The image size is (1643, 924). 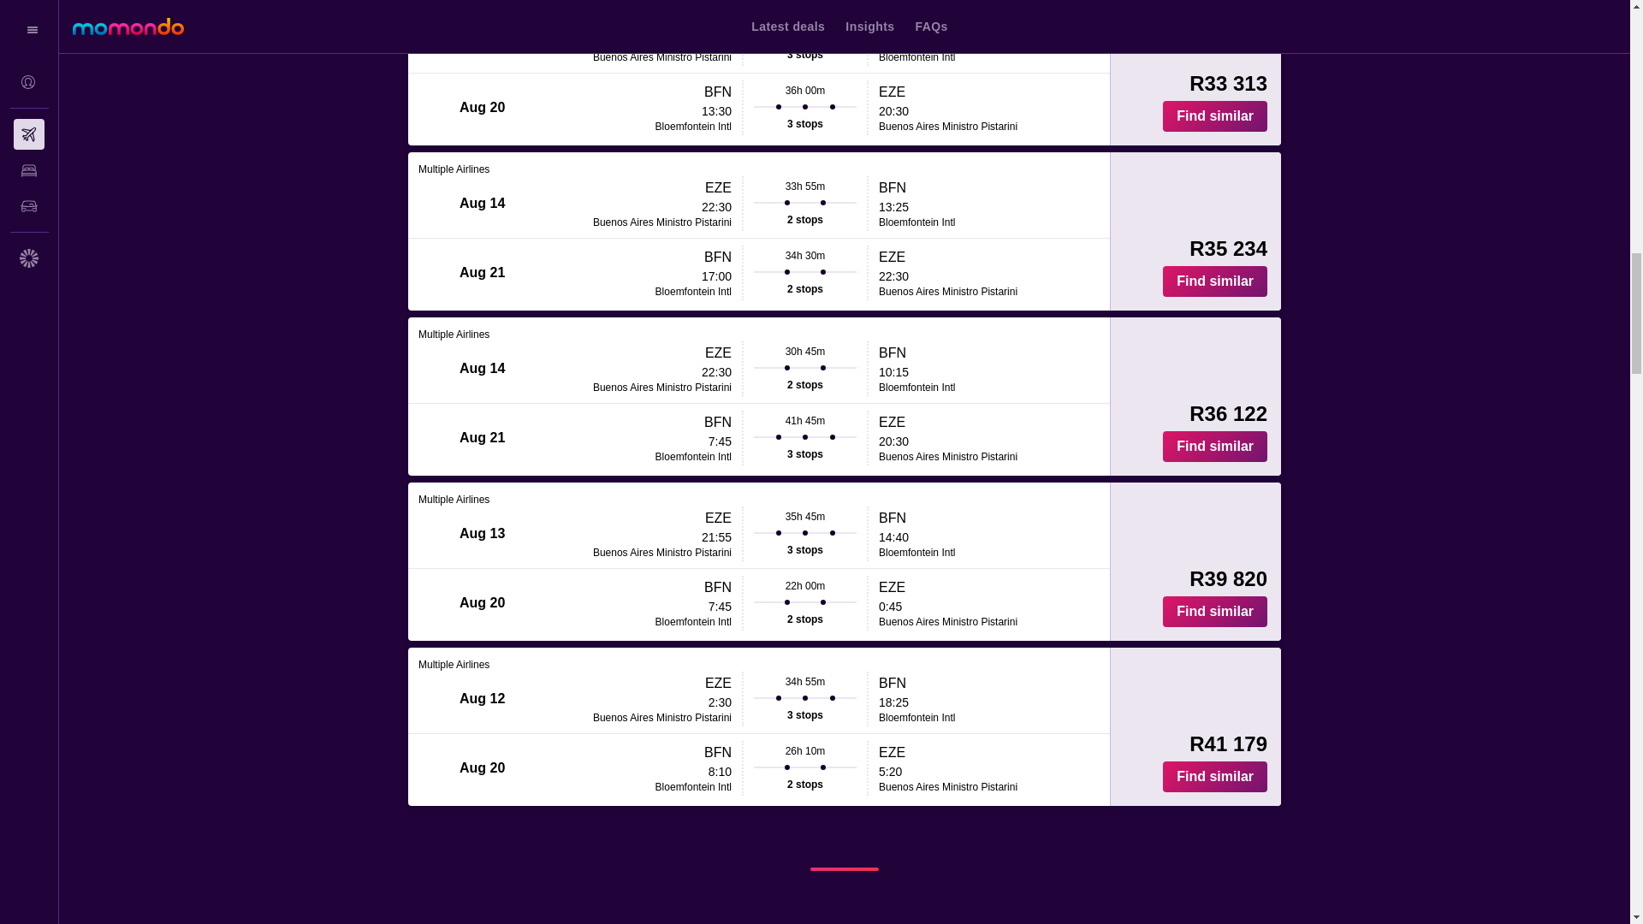 What do you see at coordinates (1215, 611) in the screenshot?
I see `Find similar` at bounding box center [1215, 611].